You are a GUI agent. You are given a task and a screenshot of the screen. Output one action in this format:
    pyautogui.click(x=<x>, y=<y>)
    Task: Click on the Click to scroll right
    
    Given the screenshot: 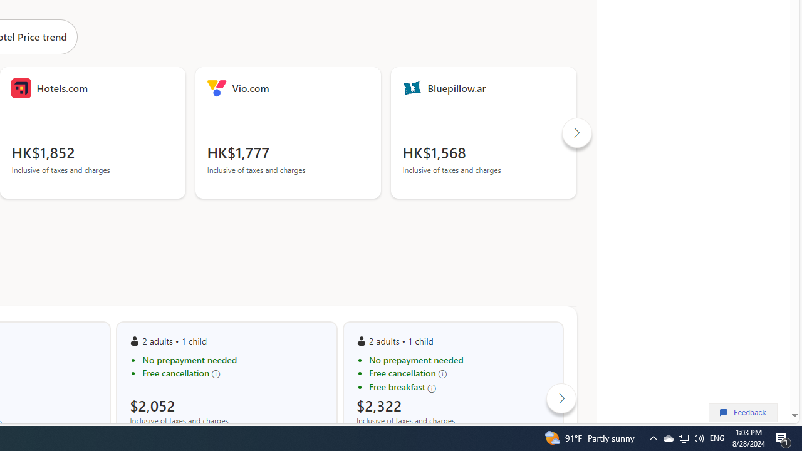 What is the action you would take?
    pyautogui.click(x=561, y=398)
    